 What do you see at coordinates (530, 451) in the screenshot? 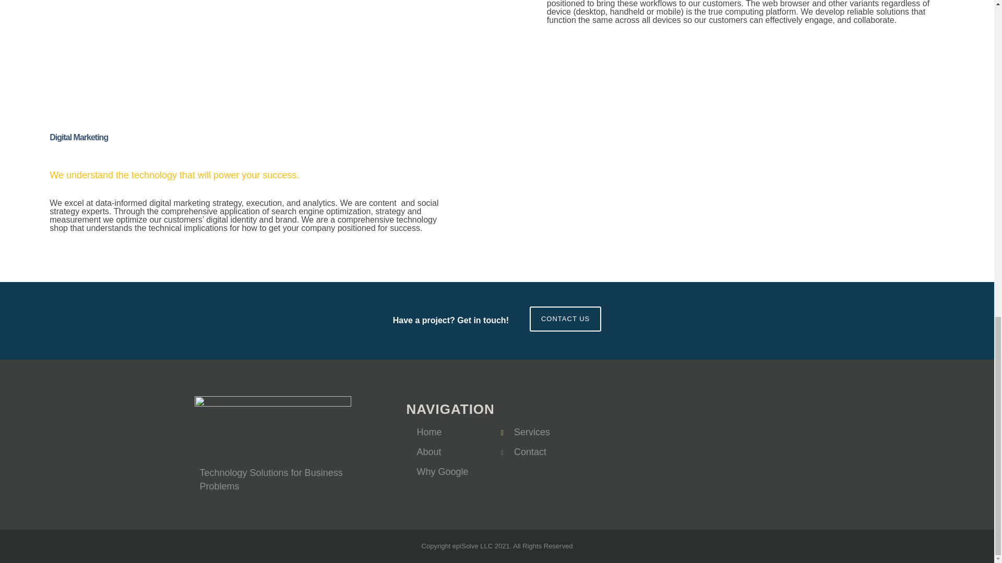
I see `Contact` at bounding box center [530, 451].